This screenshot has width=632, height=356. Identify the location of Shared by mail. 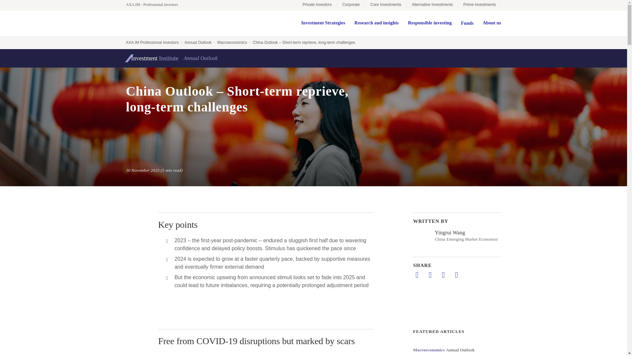
(443, 275).